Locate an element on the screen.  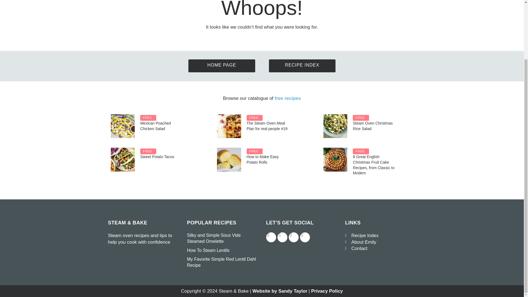
FREE is located at coordinates (148, 118).